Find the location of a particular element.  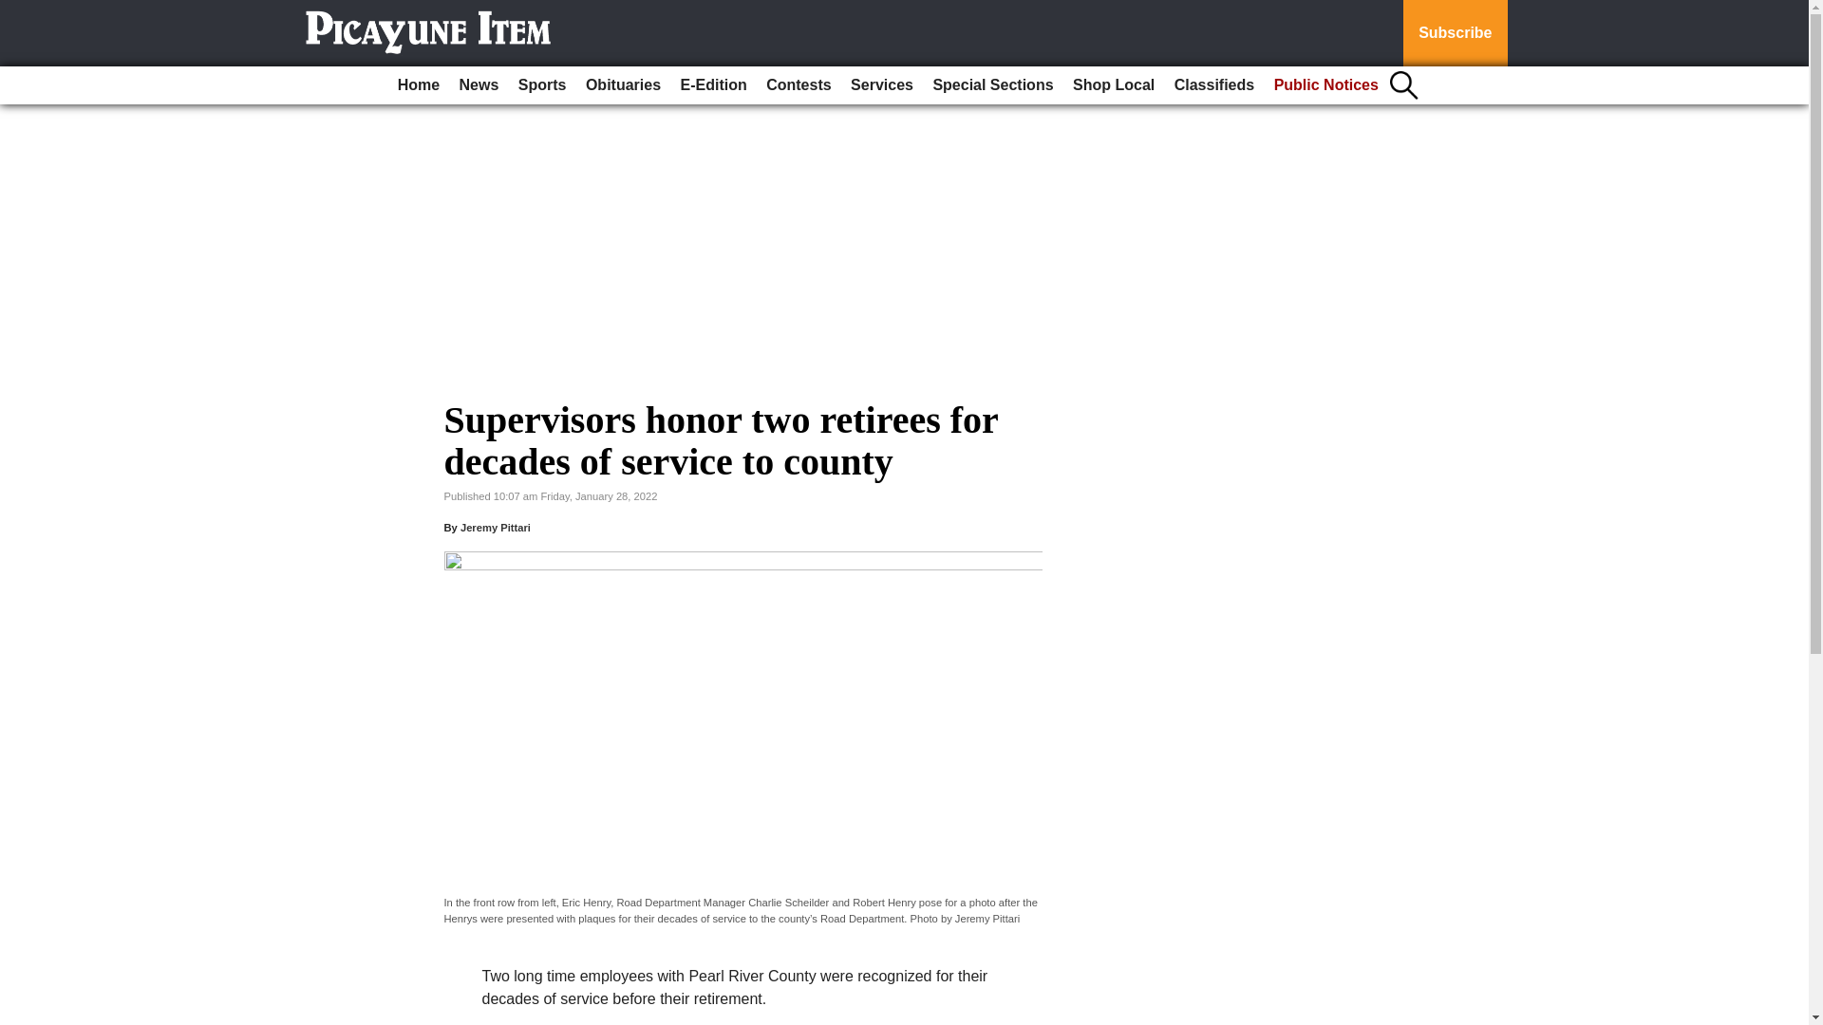

Home is located at coordinates (418, 85).